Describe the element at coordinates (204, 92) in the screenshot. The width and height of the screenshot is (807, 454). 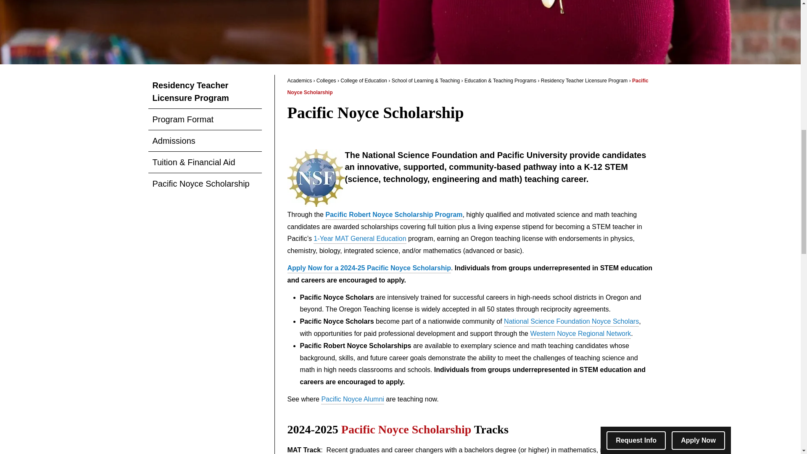
I see `Residency Teacher Licensure Program` at that location.